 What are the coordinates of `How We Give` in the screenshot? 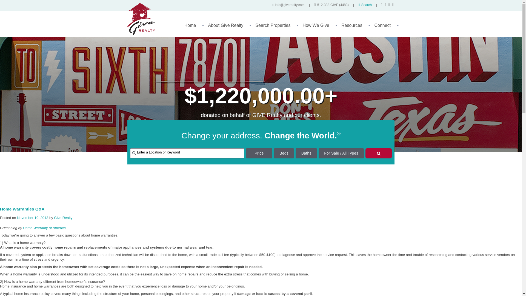 It's located at (318, 27).